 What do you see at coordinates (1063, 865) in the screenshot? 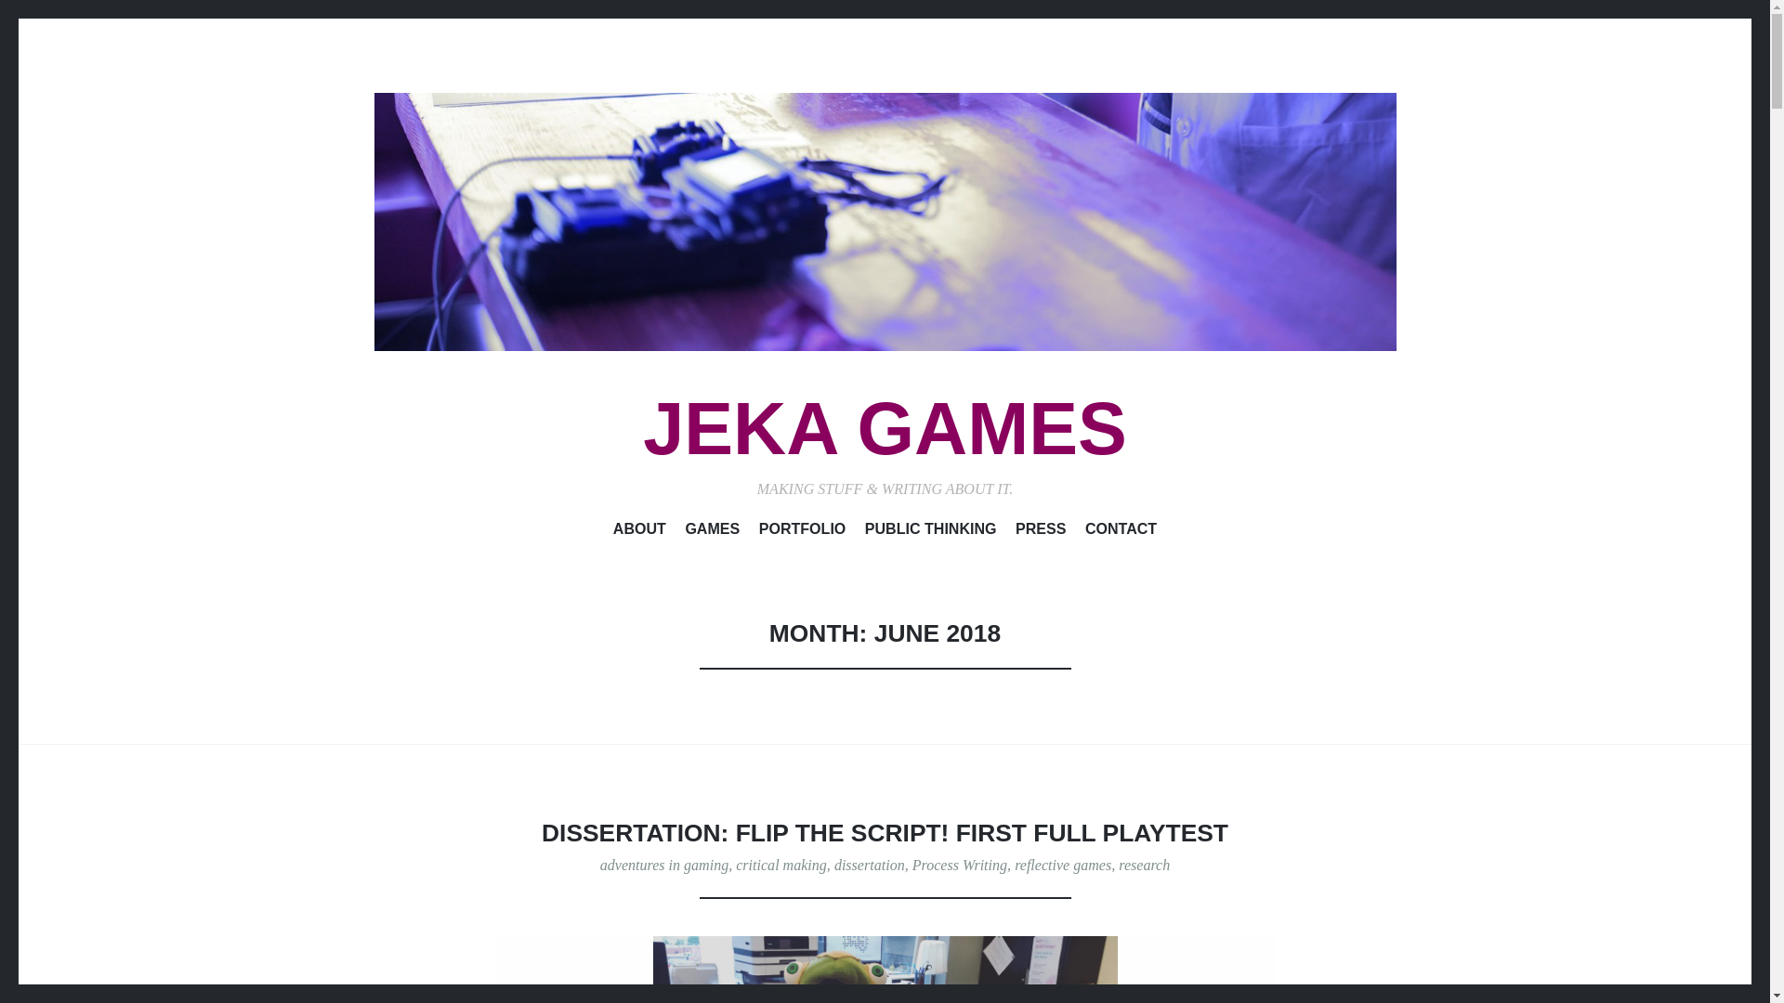
I see `reflective games` at bounding box center [1063, 865].